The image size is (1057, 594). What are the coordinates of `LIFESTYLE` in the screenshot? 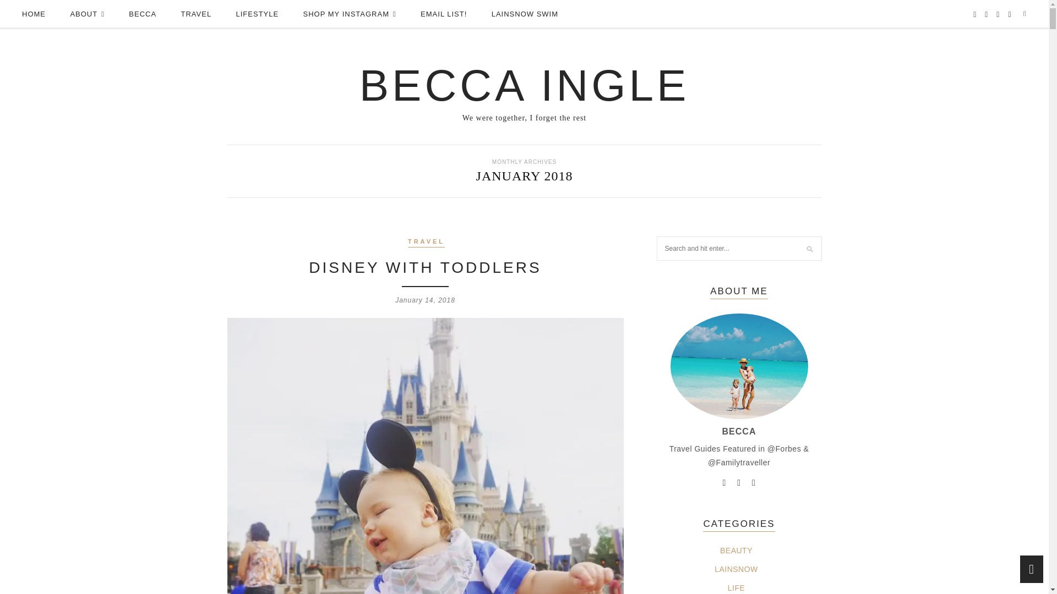 It's located at (257, 14).